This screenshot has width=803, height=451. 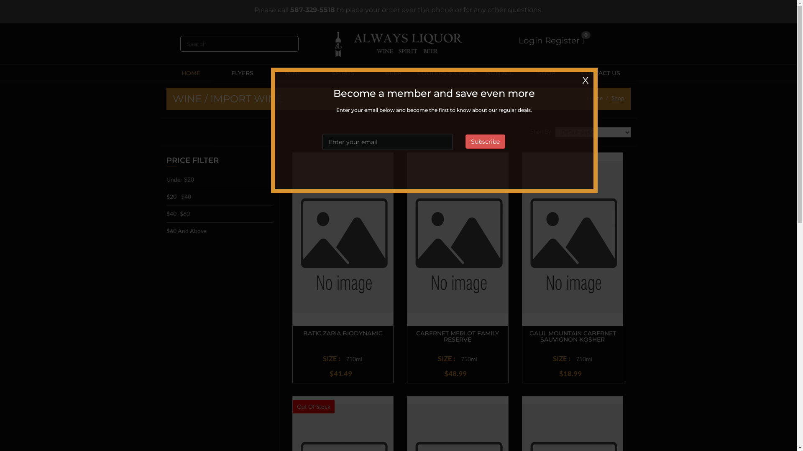 What do you see at coordinates (187, 231) in the screenshot?
I see `$60 And Above` at bounding box center [187, 231].